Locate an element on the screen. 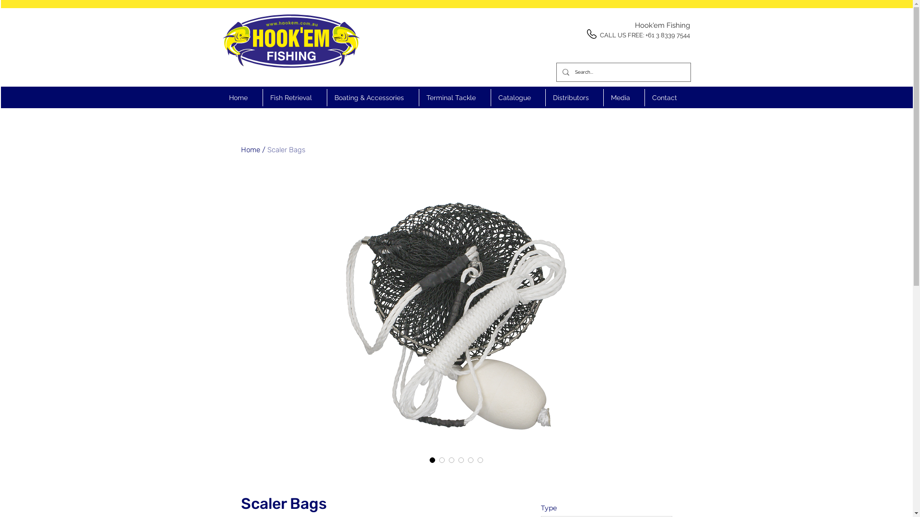 Image resolution: width=920 pixels, height=517 pixels. Media is located at coordinates (624, 98).